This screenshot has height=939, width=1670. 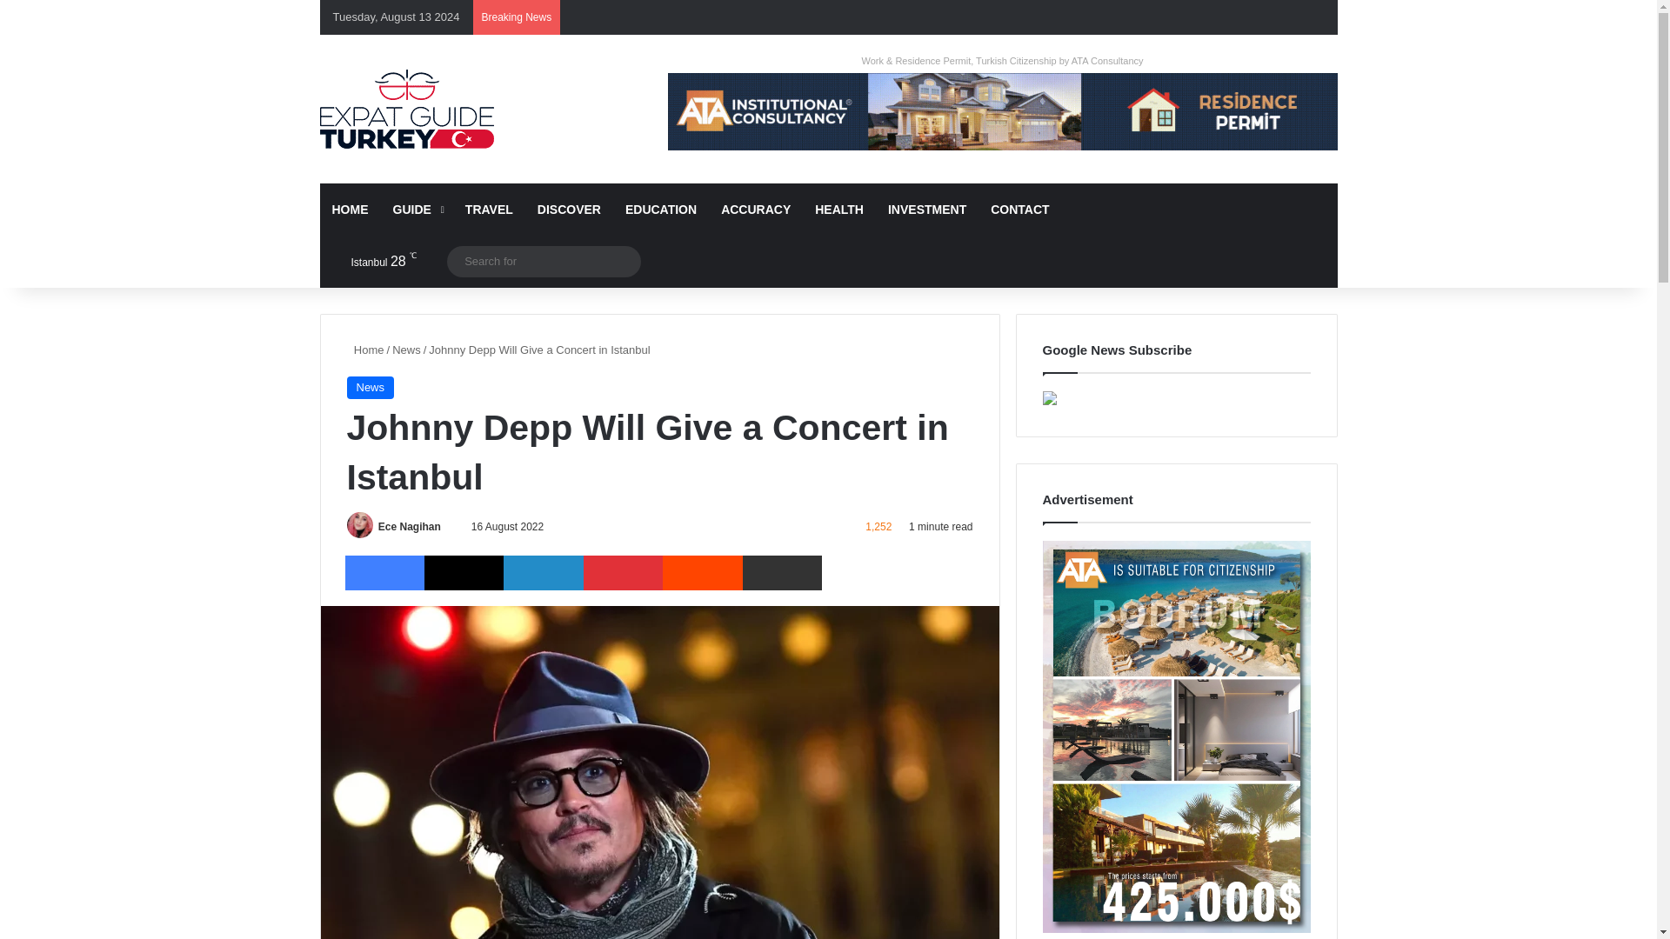 What do you see at coordinates (702, 573) in the screenshot?
I see `Reddit` at bounding box center [702, 573].